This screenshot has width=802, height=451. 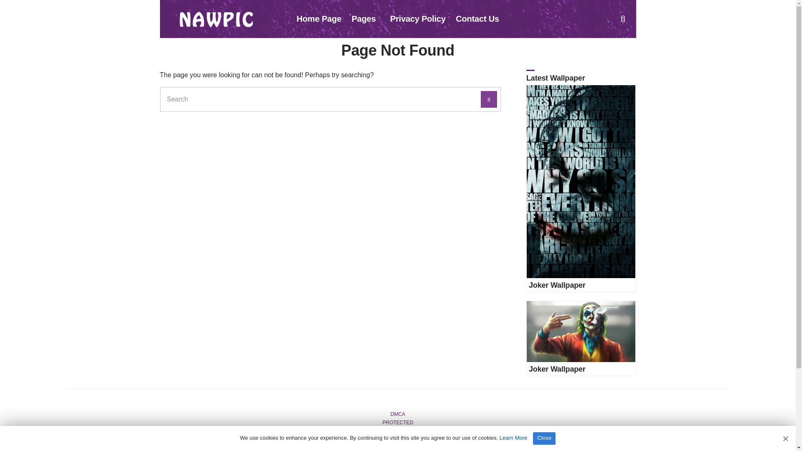 I want to click on Contact Us, so click(x=477, y=19).